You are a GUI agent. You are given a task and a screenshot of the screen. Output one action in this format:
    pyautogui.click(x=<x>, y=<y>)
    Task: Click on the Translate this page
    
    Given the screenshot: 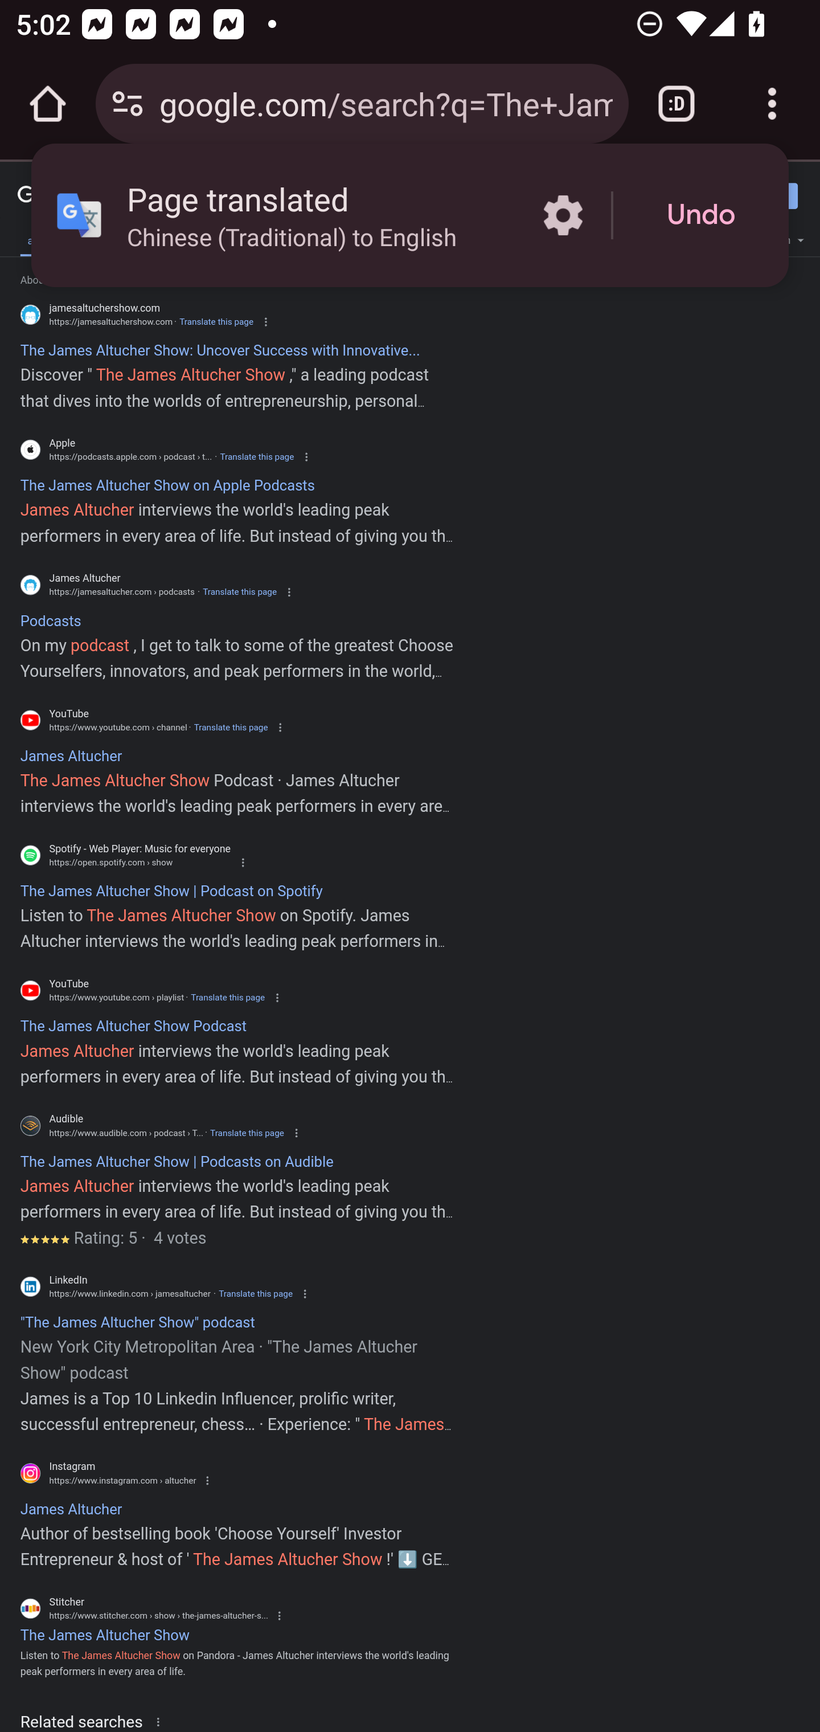 What is the action you would take?
    pyautogui.click(x=256, y=457)
    